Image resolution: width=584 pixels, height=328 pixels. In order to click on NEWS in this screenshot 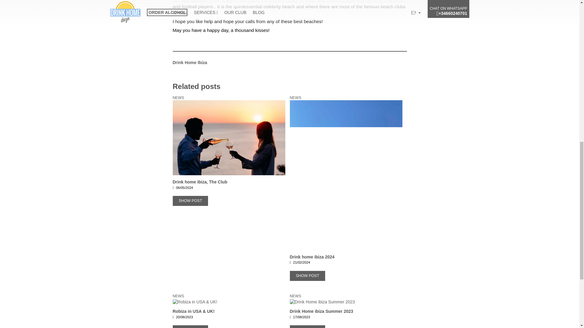, I will do `click(295, 98)`.